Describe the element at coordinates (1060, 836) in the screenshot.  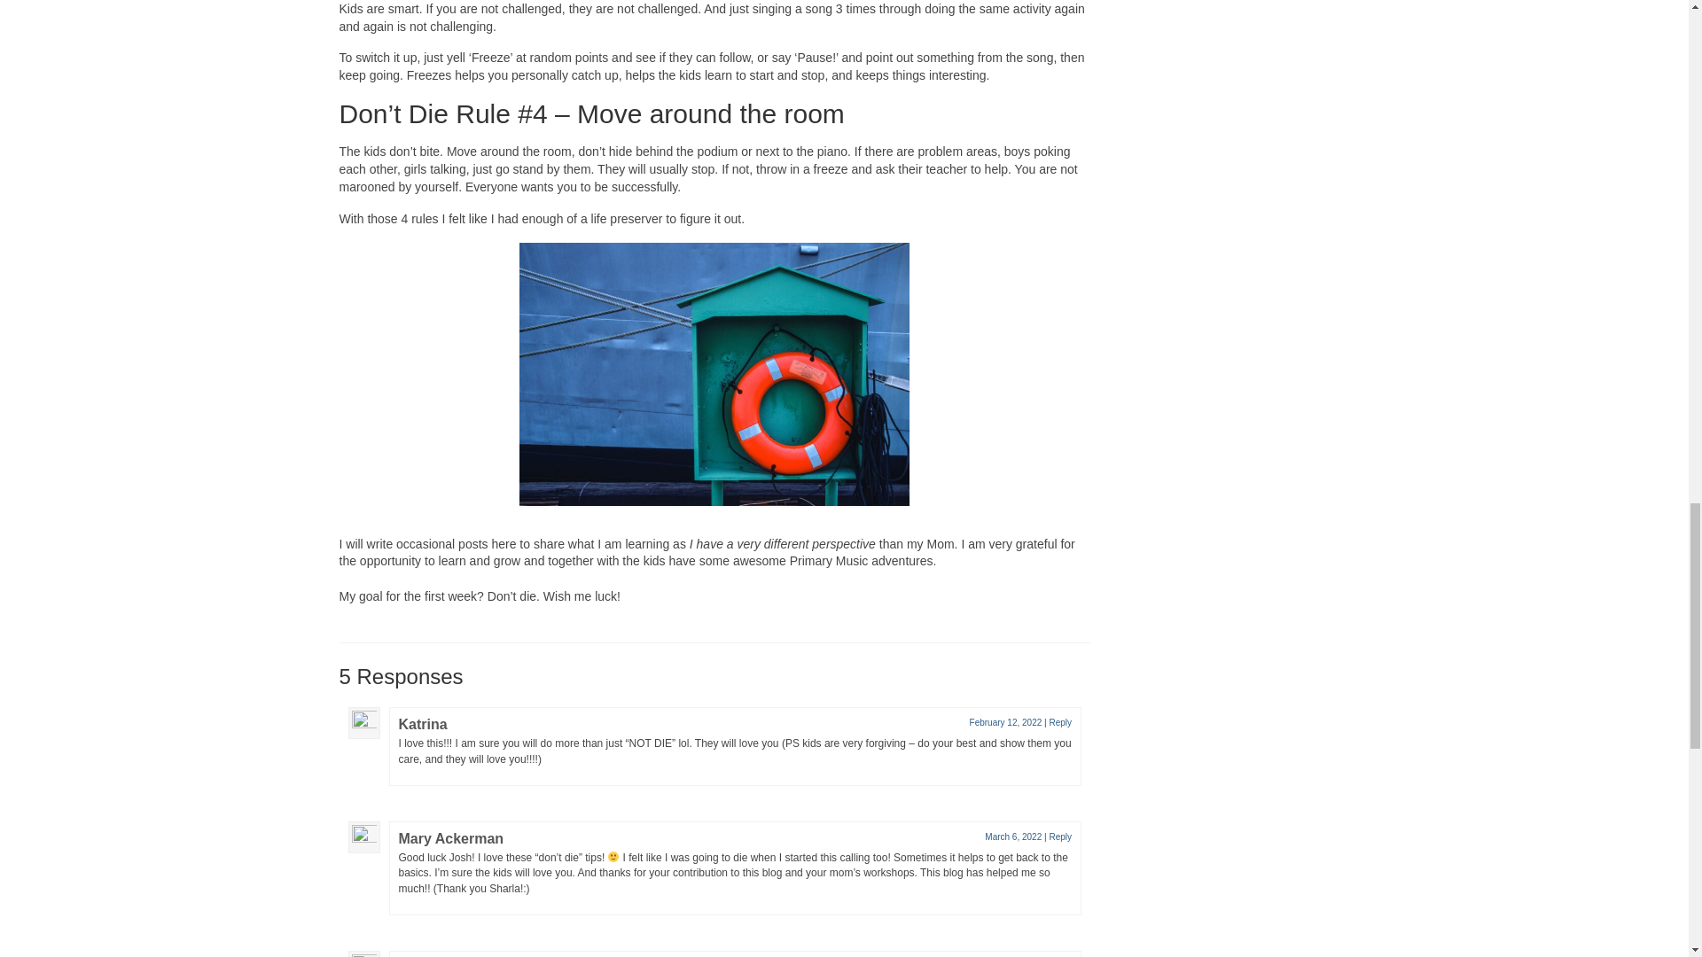
I see `Reply` at that location.